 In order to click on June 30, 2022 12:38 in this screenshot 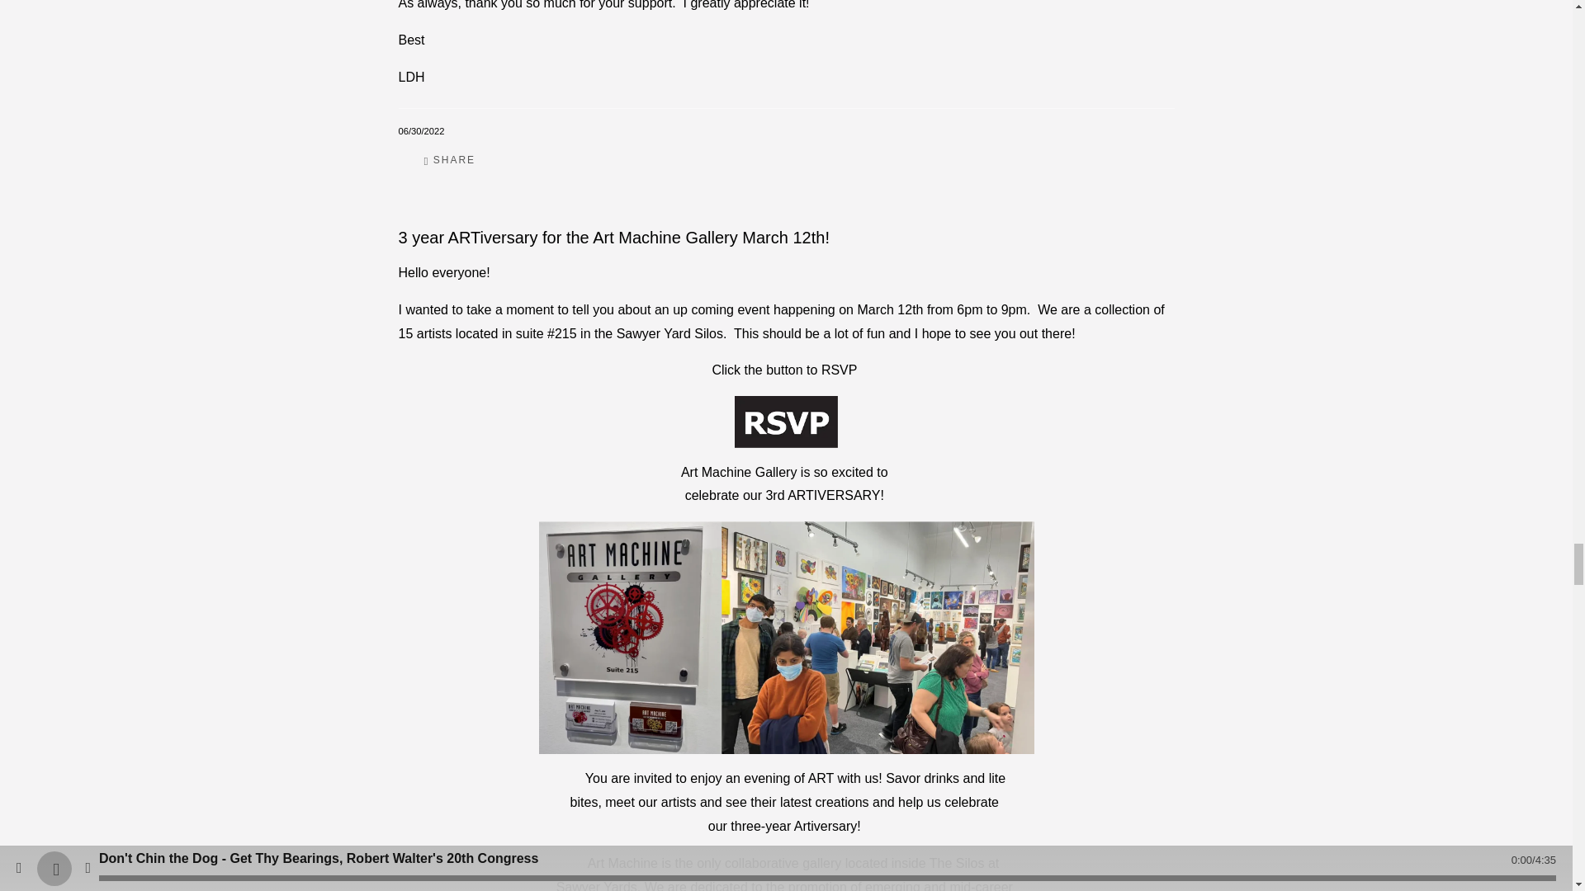, I will do `click(420, 131)`.